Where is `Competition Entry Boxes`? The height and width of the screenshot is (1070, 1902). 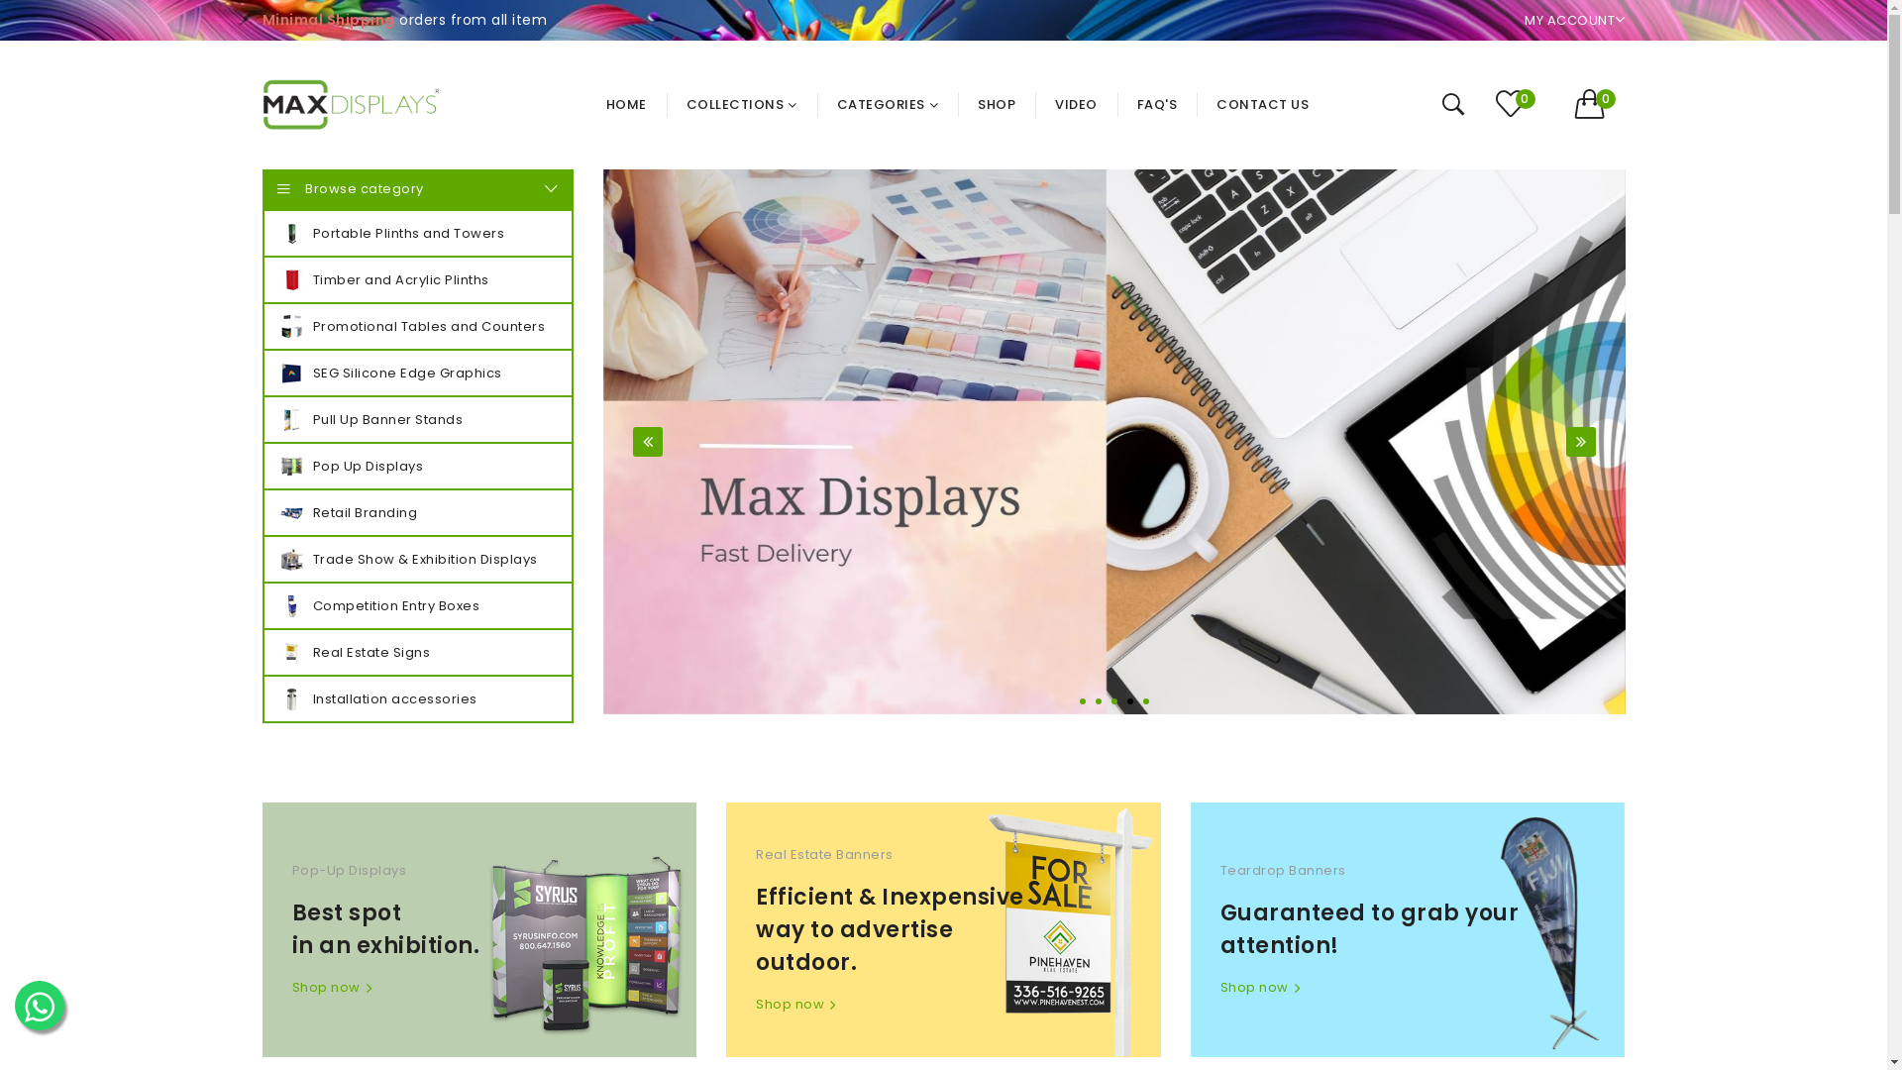 Competition Entry Boxes is located at coordinates (417, 606).